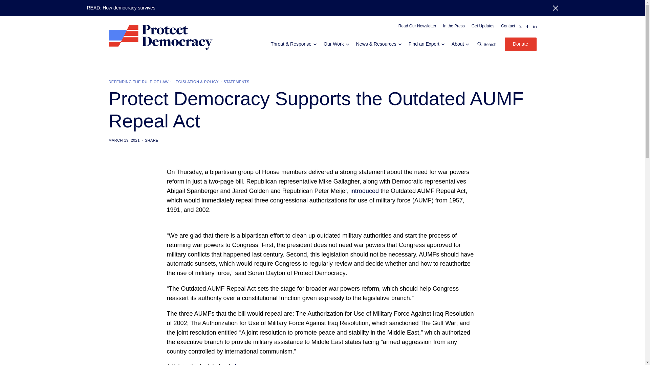 This screenshot has width=650, height=365. What do you see at coordinates (520, 26) in the screenshot?
I see `Link to twitter` at bounding box center [520, 26].